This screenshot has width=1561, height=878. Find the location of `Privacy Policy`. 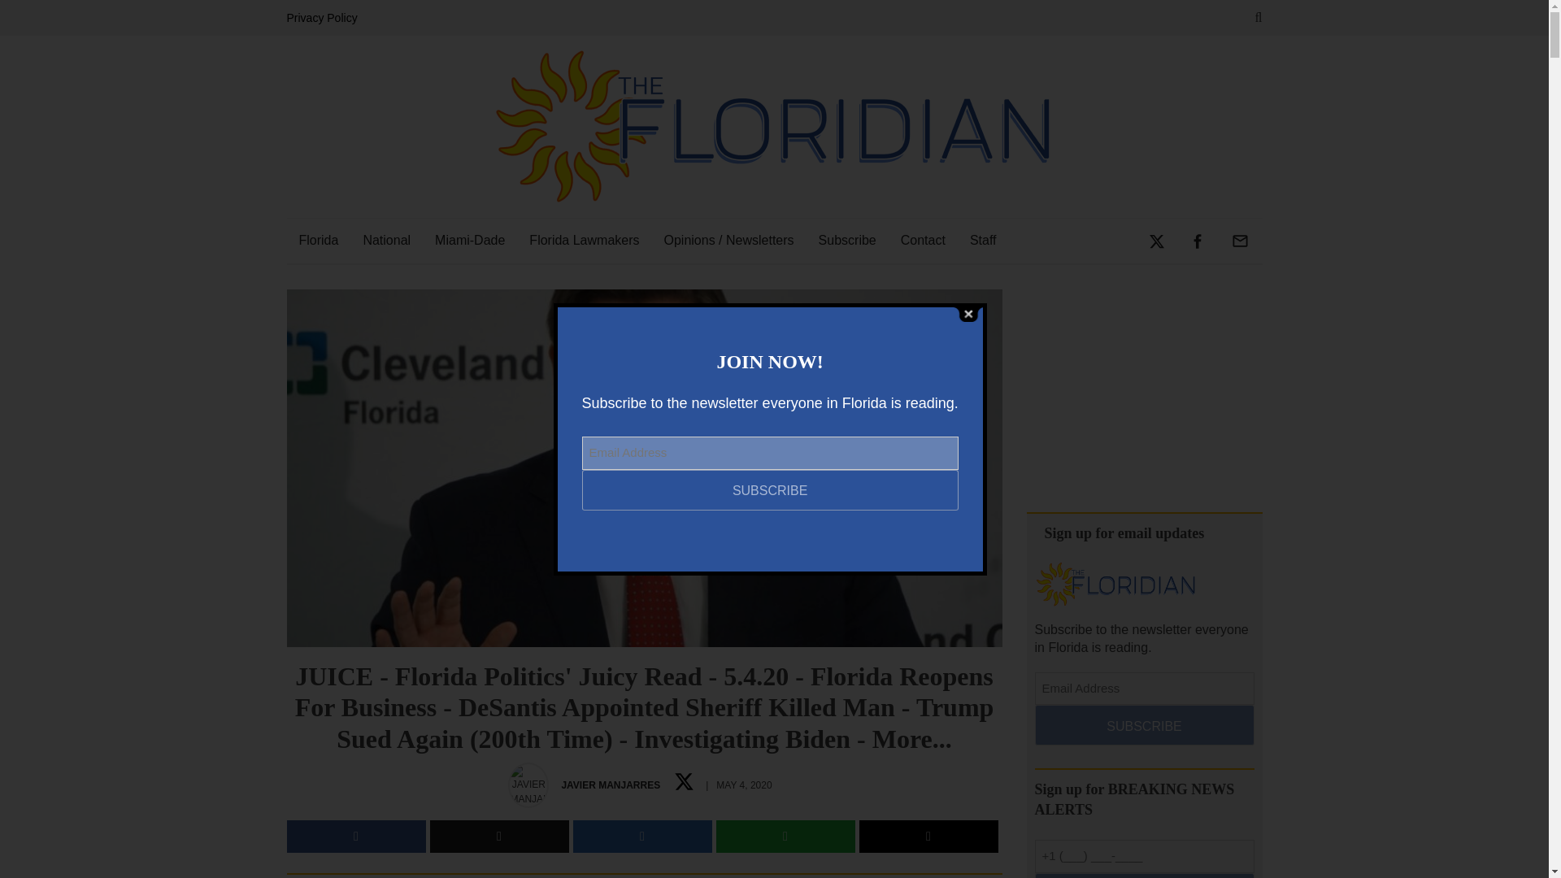

Privacy Policy is located at coordinates (325, 18).